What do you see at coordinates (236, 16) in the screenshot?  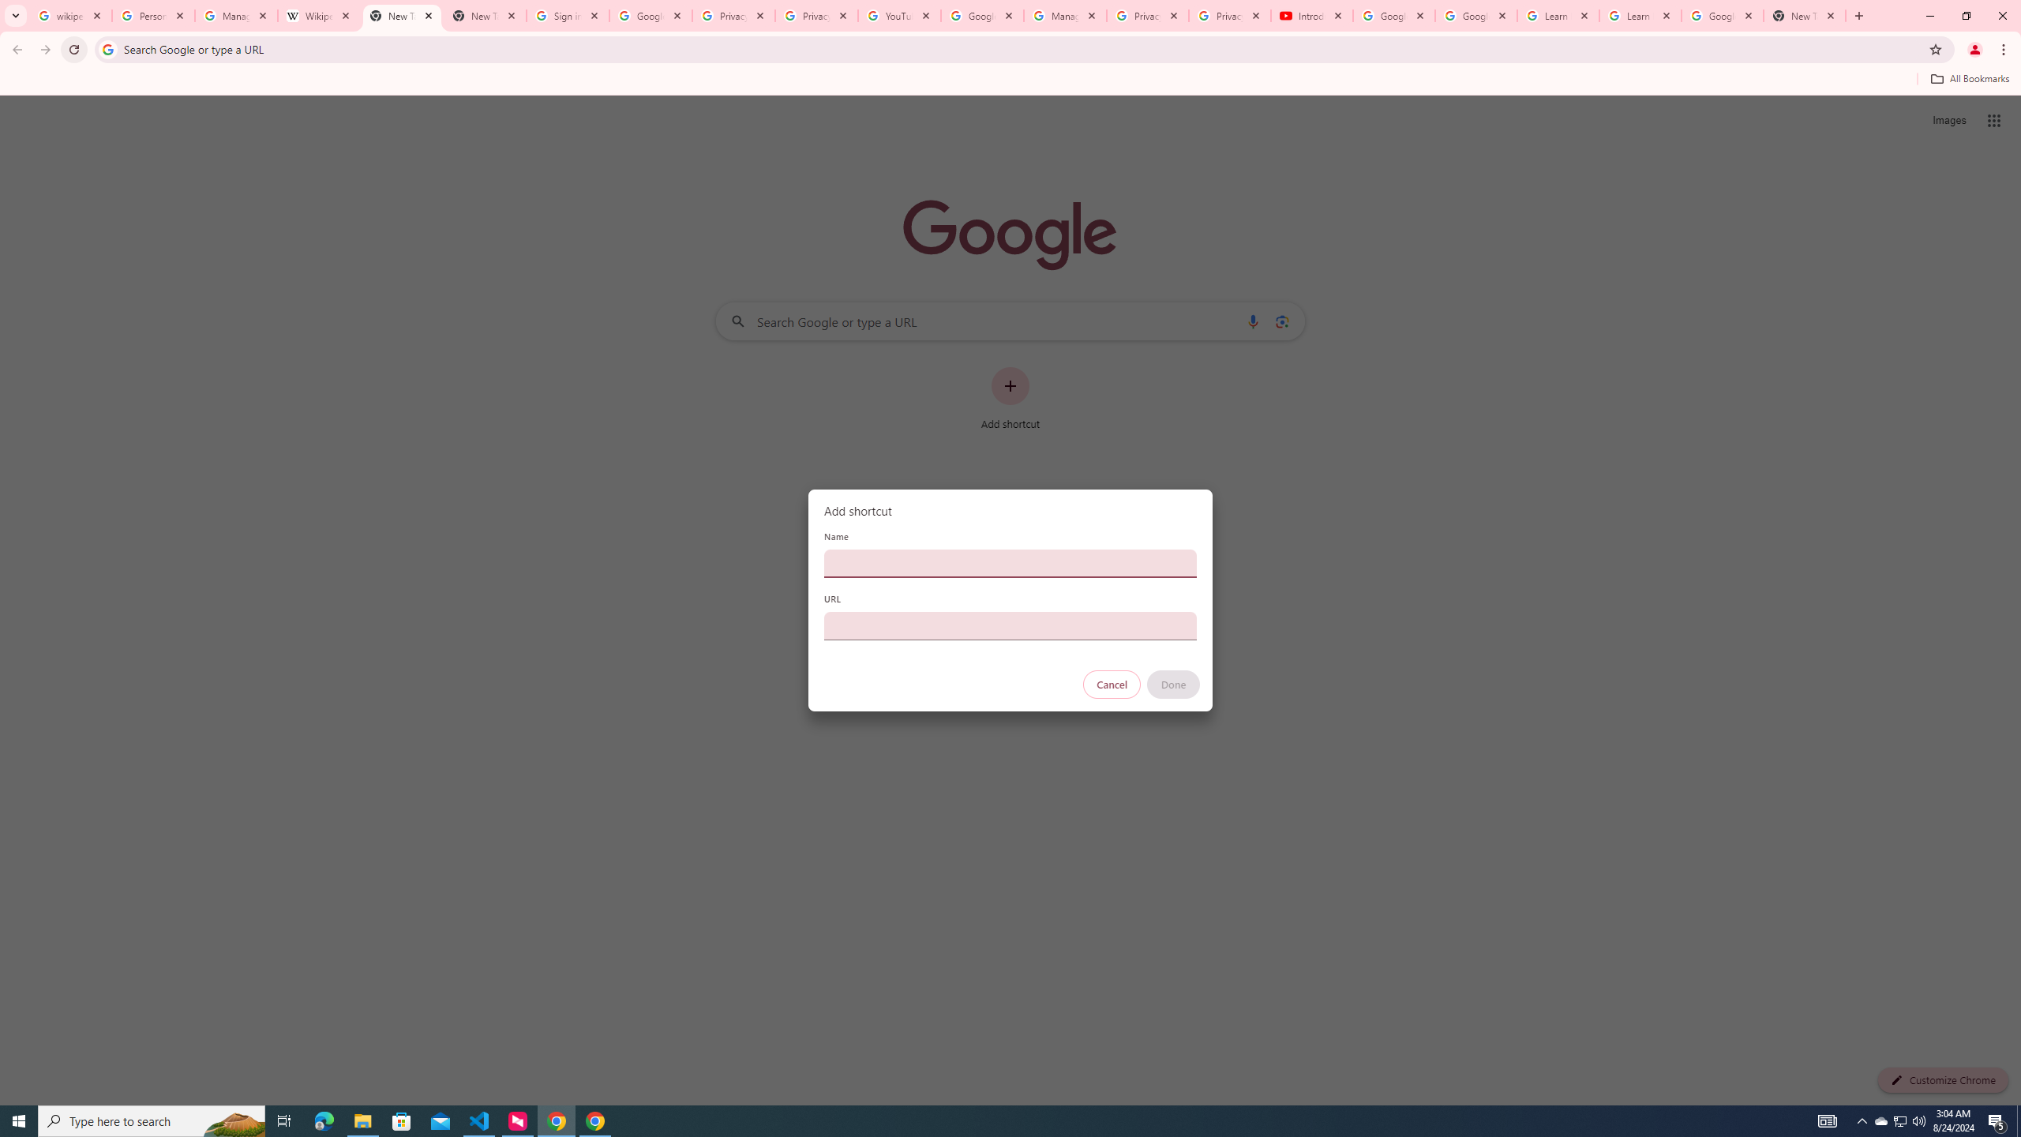 I see `Manage your Location History - Google Search Help` at bounding box center [236, 16].